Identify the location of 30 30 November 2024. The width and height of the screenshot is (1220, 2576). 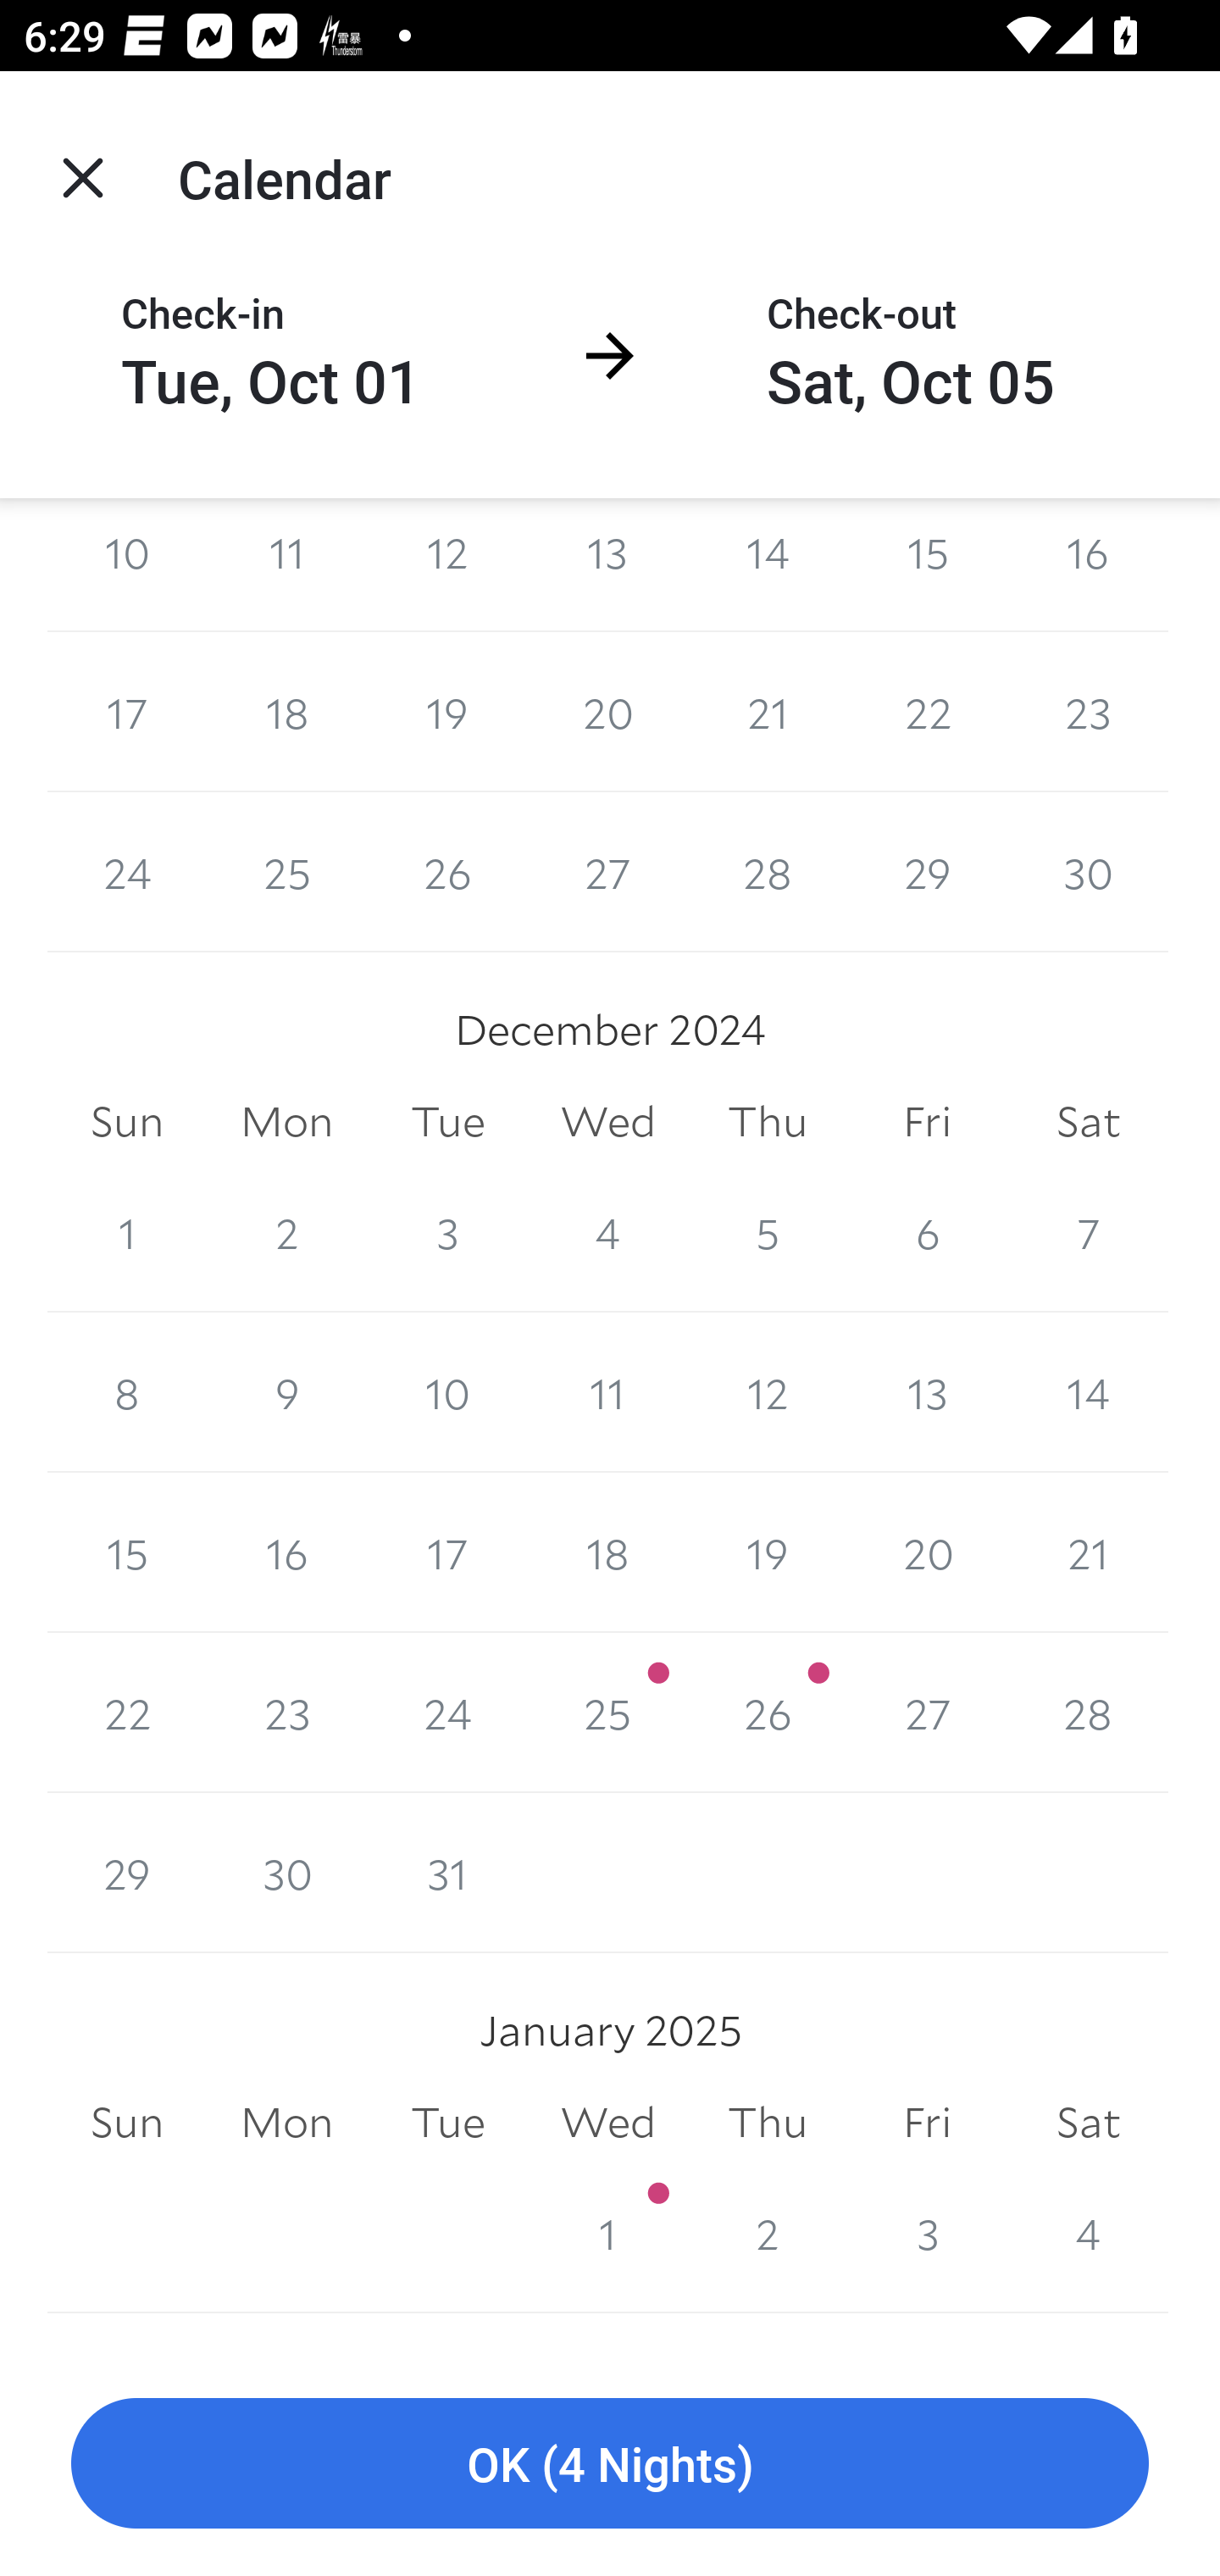
(1088, 873).